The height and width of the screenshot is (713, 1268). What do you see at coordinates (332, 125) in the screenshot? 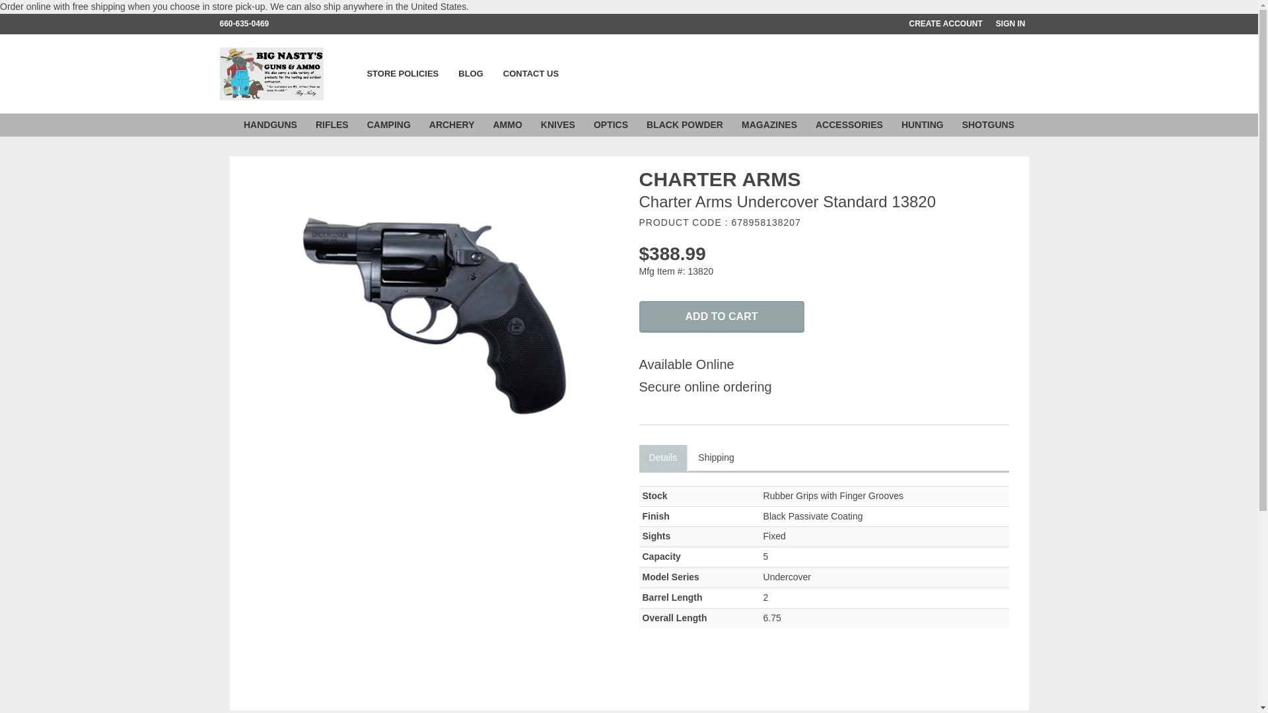
I see `RIFLES` at bounding box center [332, 125].